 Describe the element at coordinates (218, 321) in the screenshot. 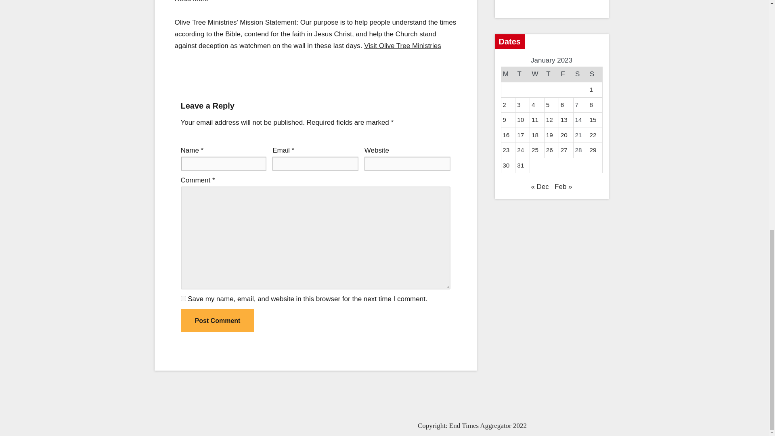

I see `Post Comment` at that location.